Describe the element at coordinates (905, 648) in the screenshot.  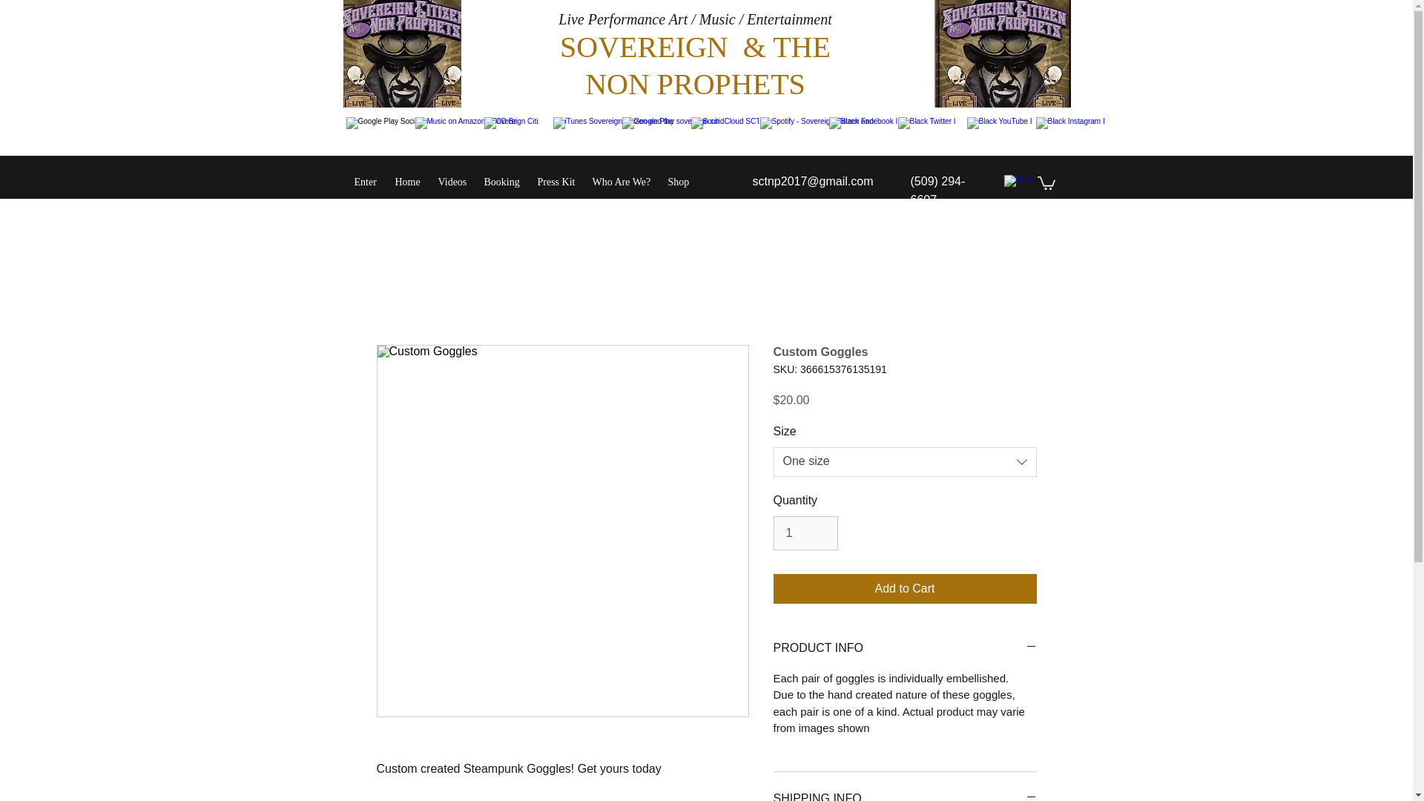
I see `PRODUCT INFO` at that location.